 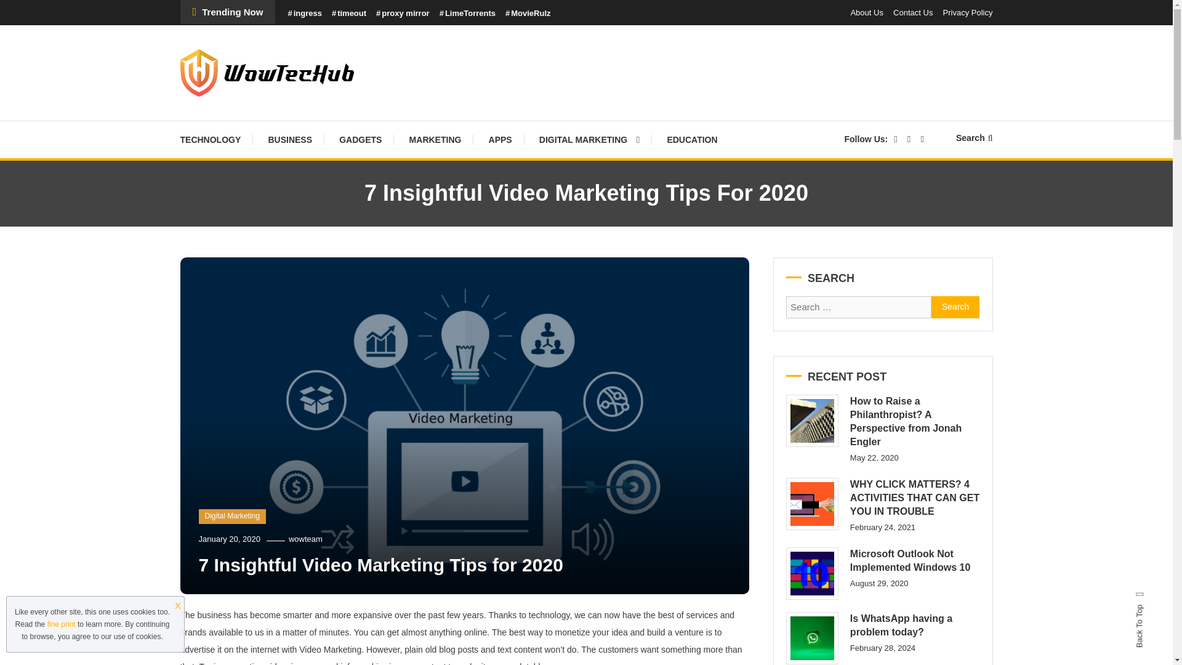 I want to click on MovieRulz, so click(x=528, y=14).